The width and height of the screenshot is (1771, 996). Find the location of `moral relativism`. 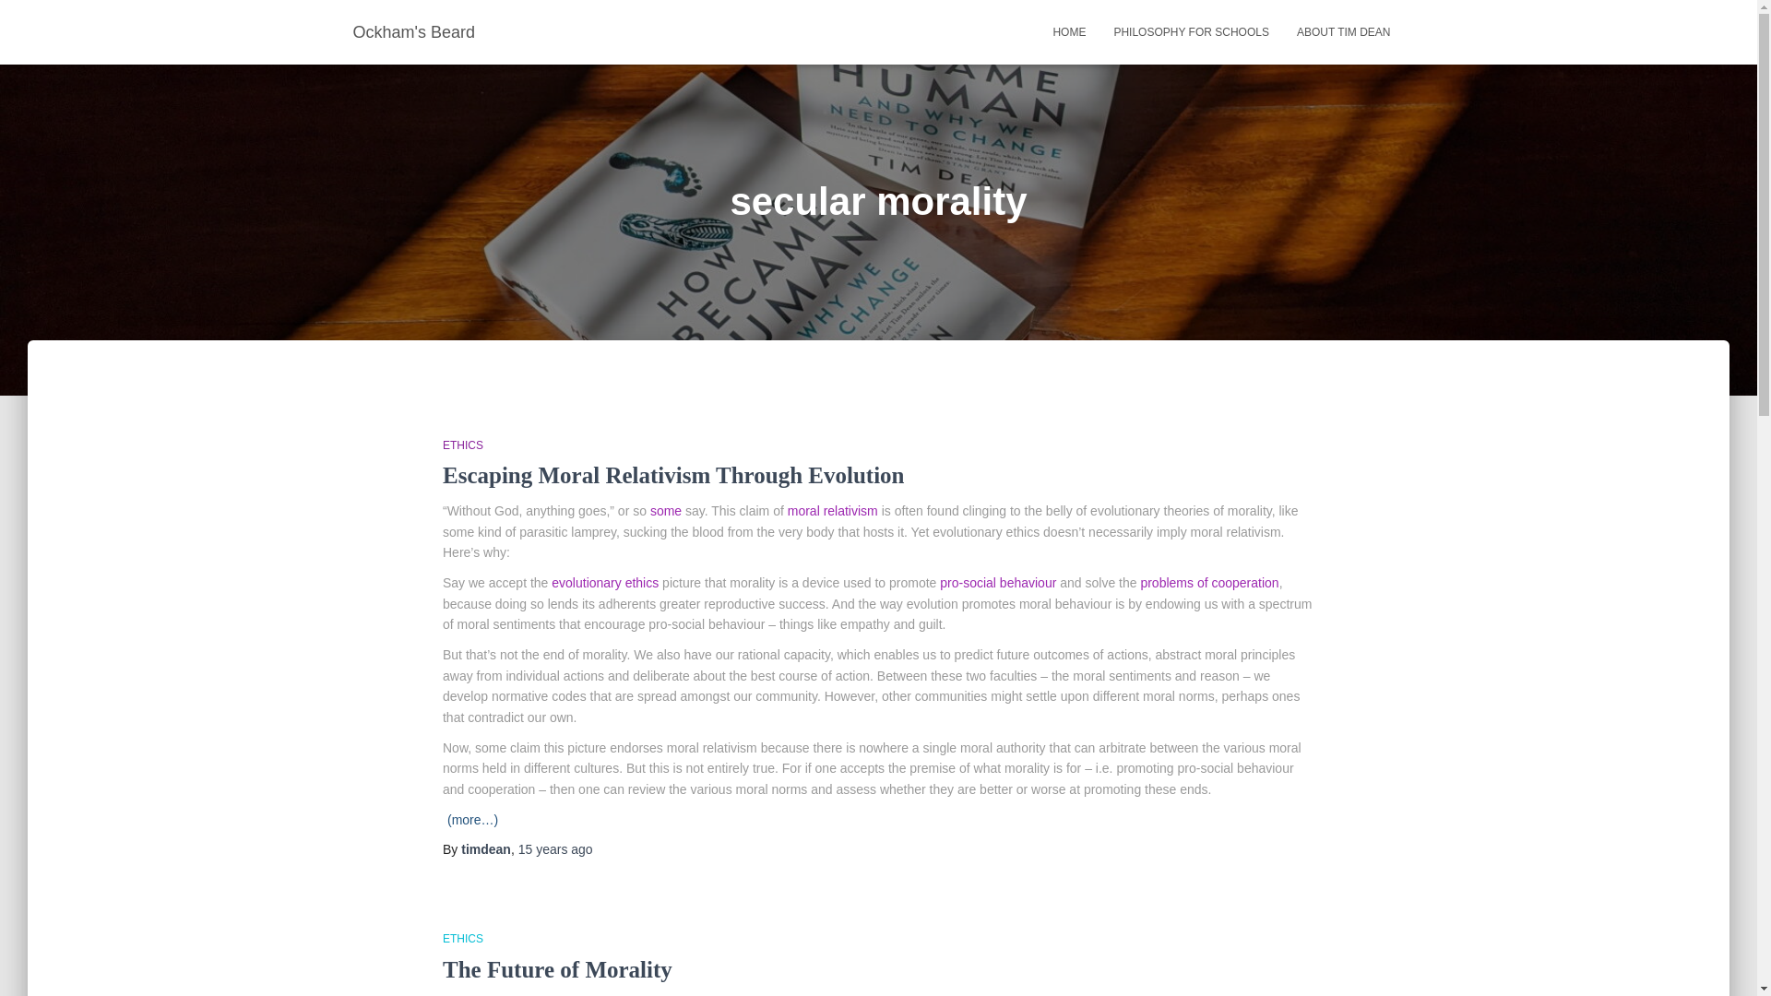

moral relativism is located at coordinates (833, 511).